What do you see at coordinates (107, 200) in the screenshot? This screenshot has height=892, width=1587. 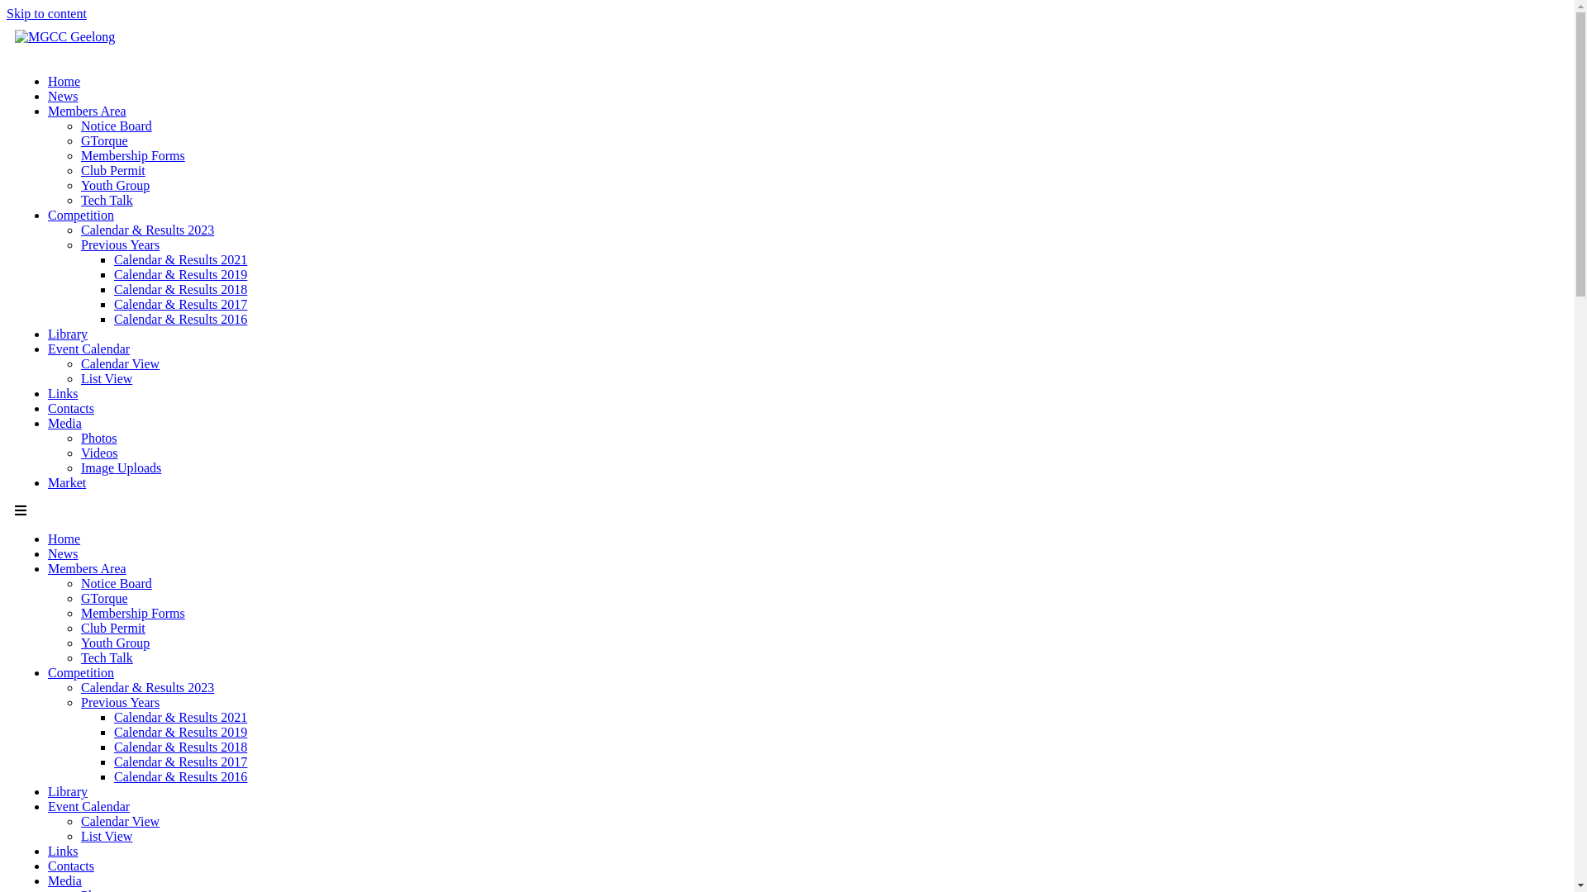 I see `Tech Talk` at bounding box center [107, 200].